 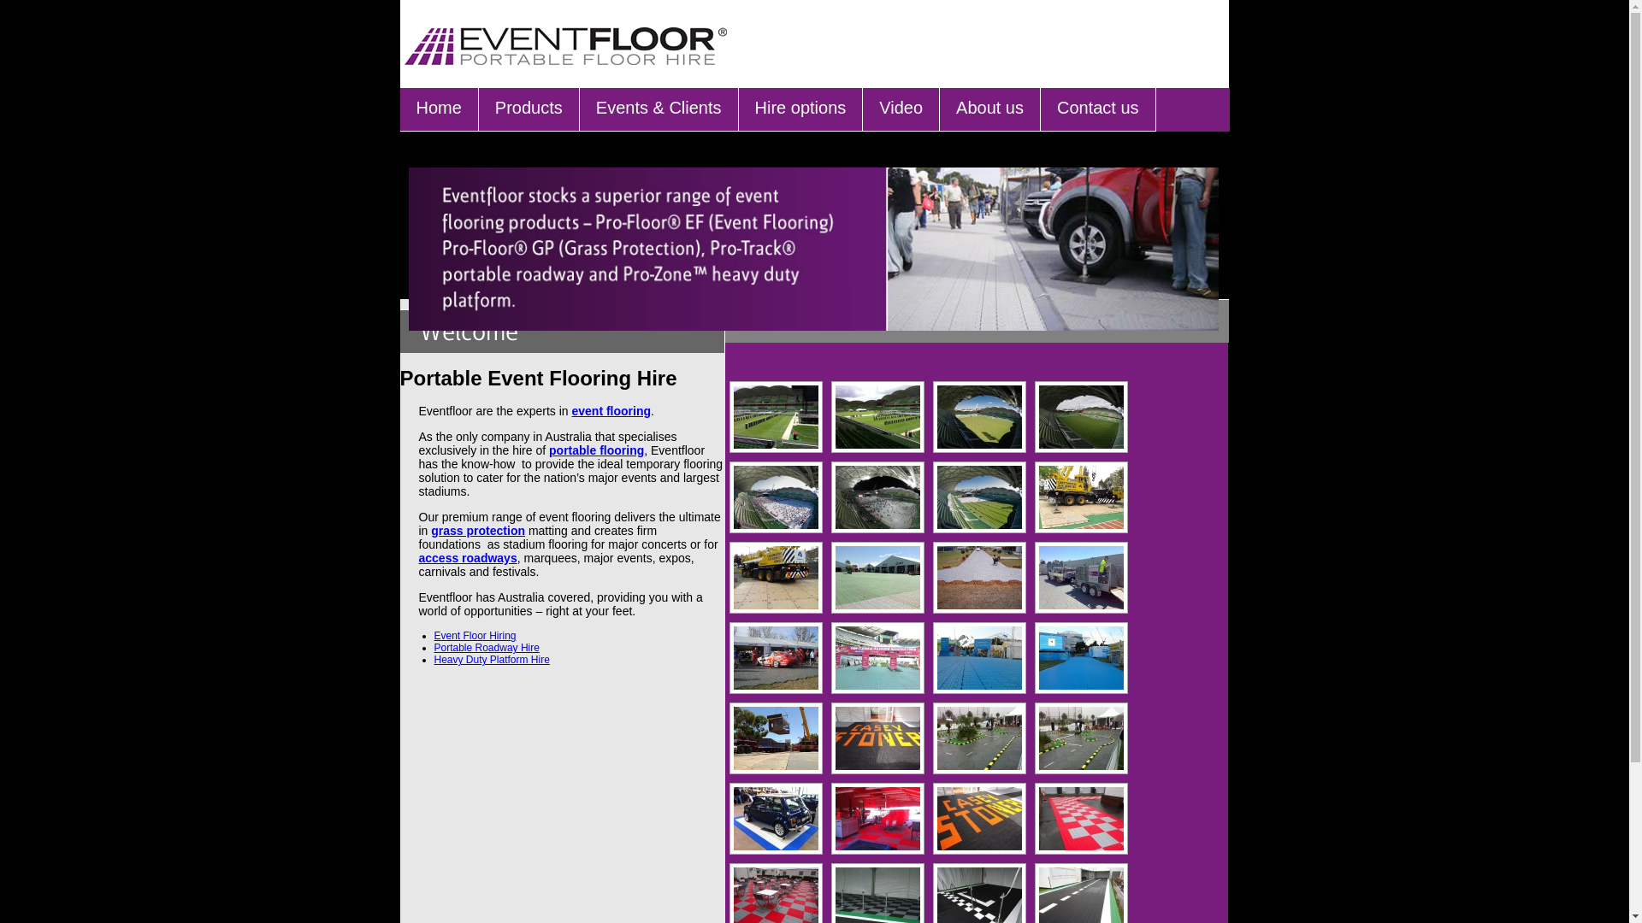 I want to click on photo4, so click(x=1081, y=578).